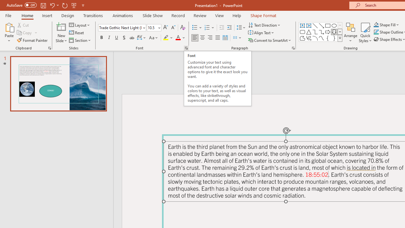 The image size is (405, 228). What do you see at coordinates (124, 38) in the screenshot?
I see `Shadow` at bounding box center [124, 38].